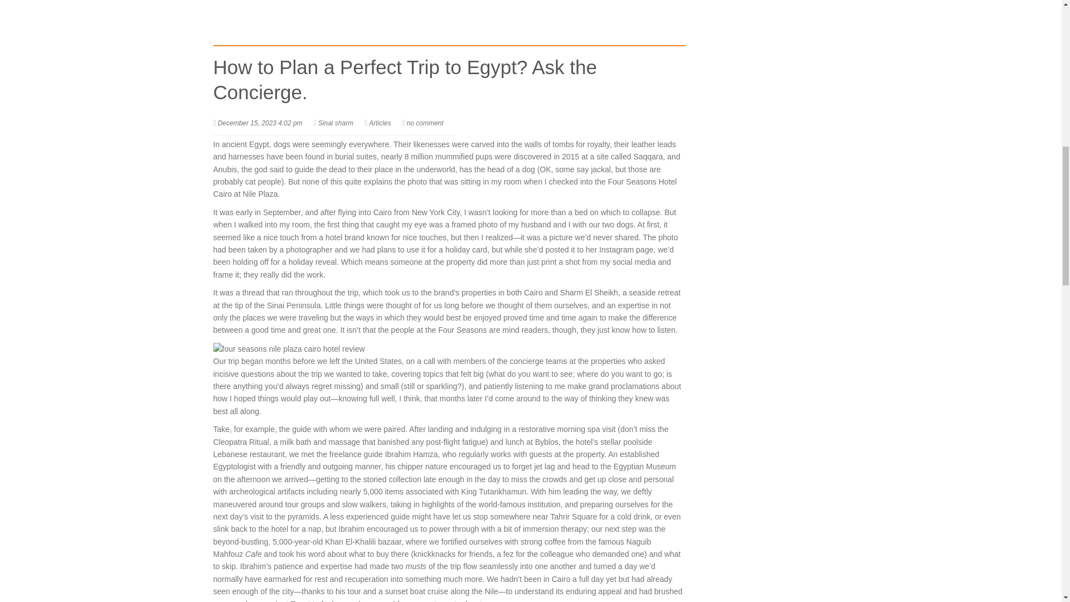  What do you see at coordinates (380, 123) in the screenshot?
I see `Articles` at bounding box center [380, 123].